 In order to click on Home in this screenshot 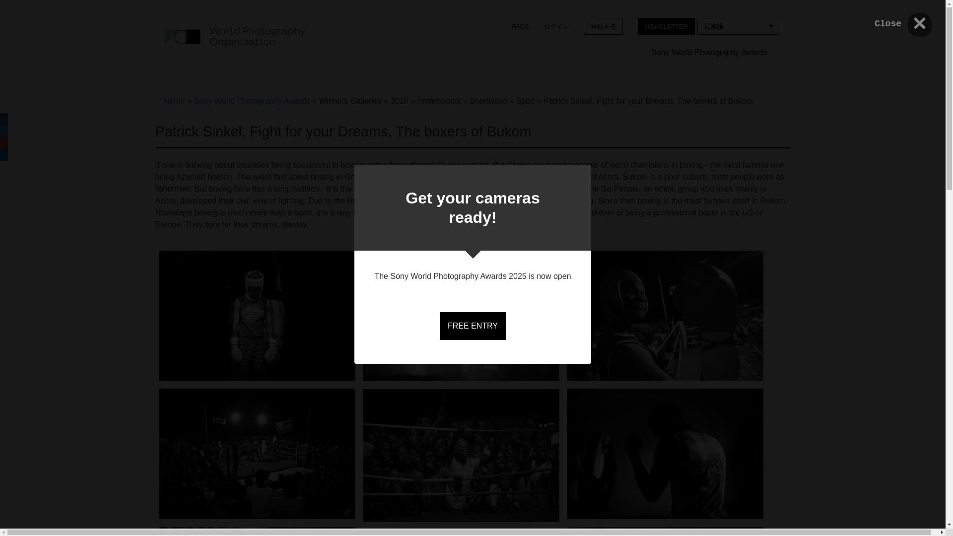, I will do `click(234, 36)`.